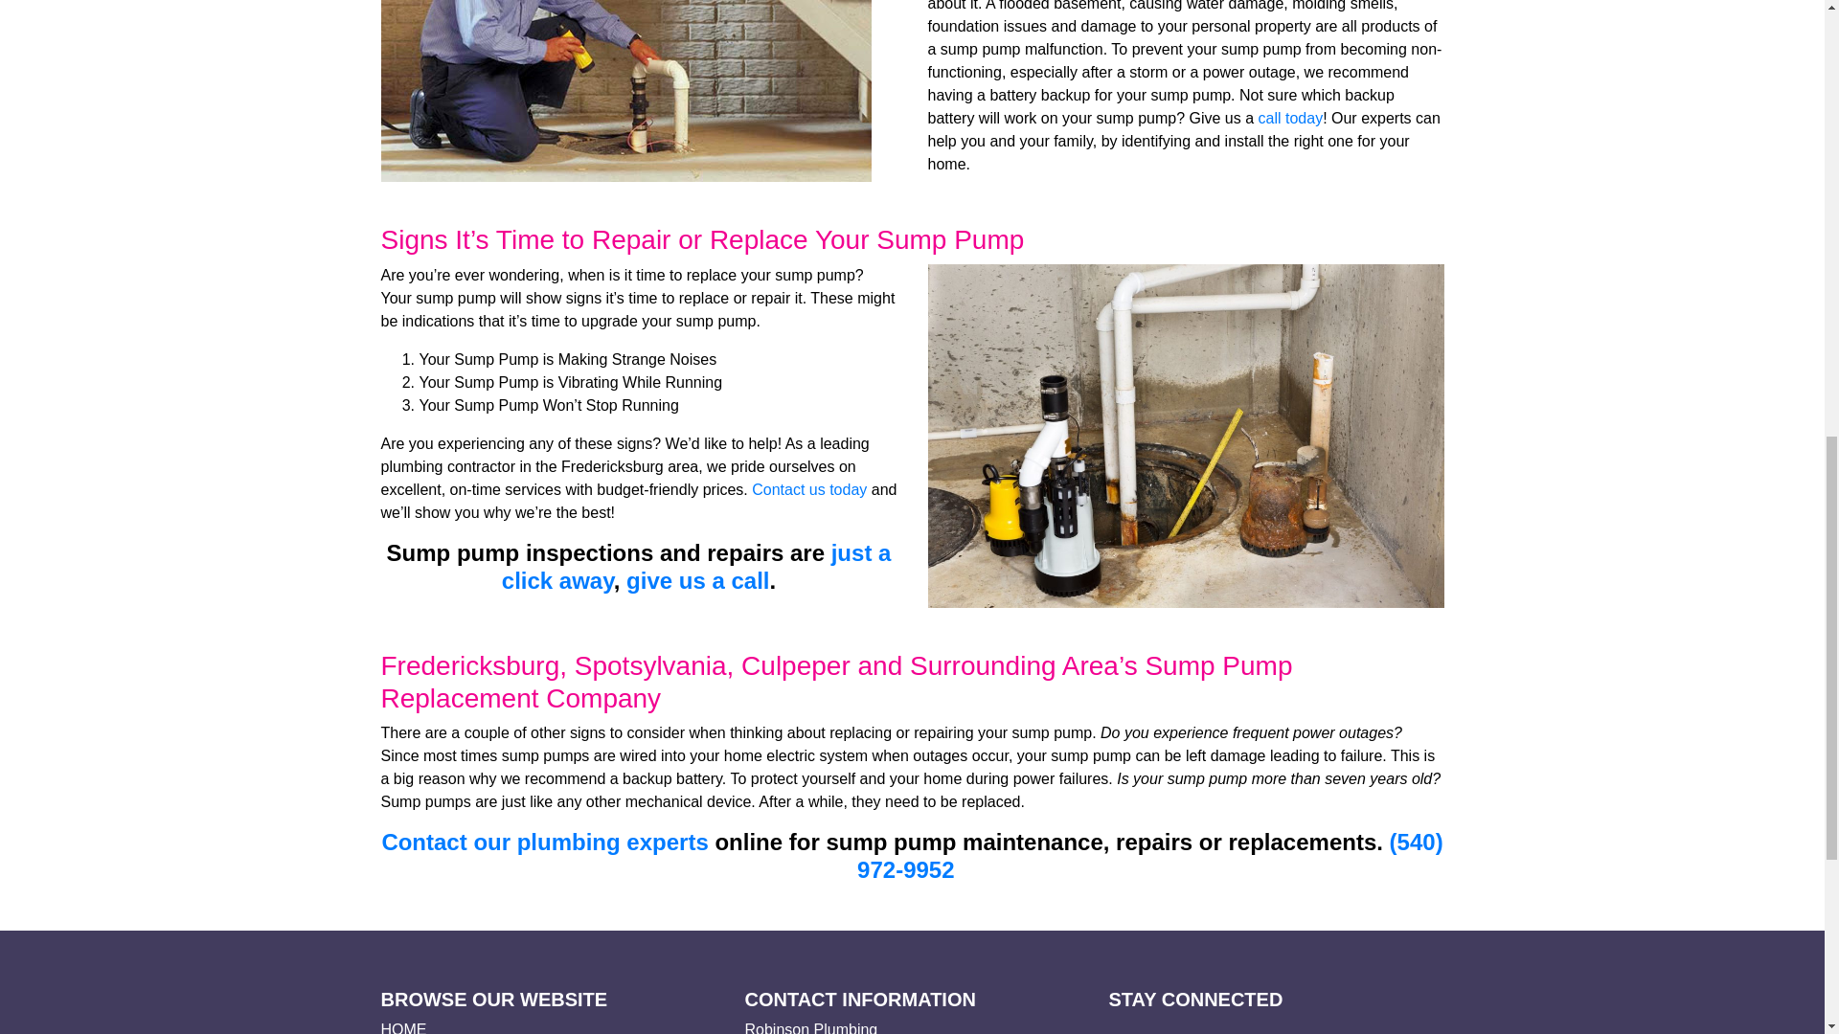  I want to click on call today, so click(1291, 117).